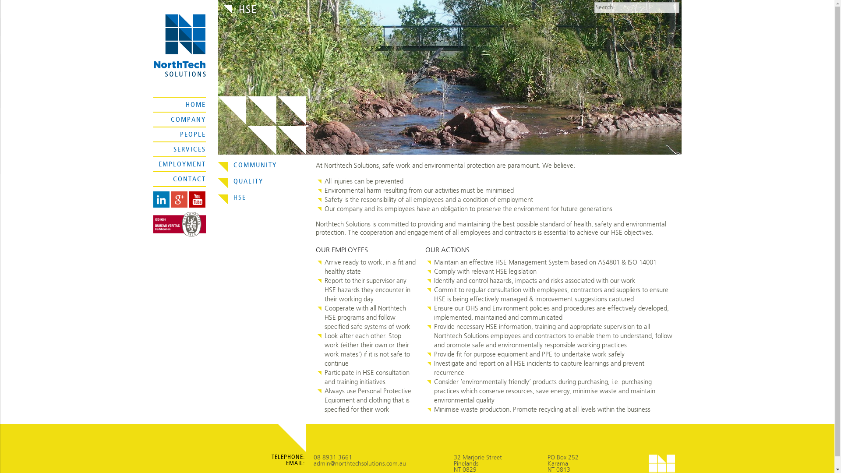  I want to click on QUALITY, so click(264, 184).